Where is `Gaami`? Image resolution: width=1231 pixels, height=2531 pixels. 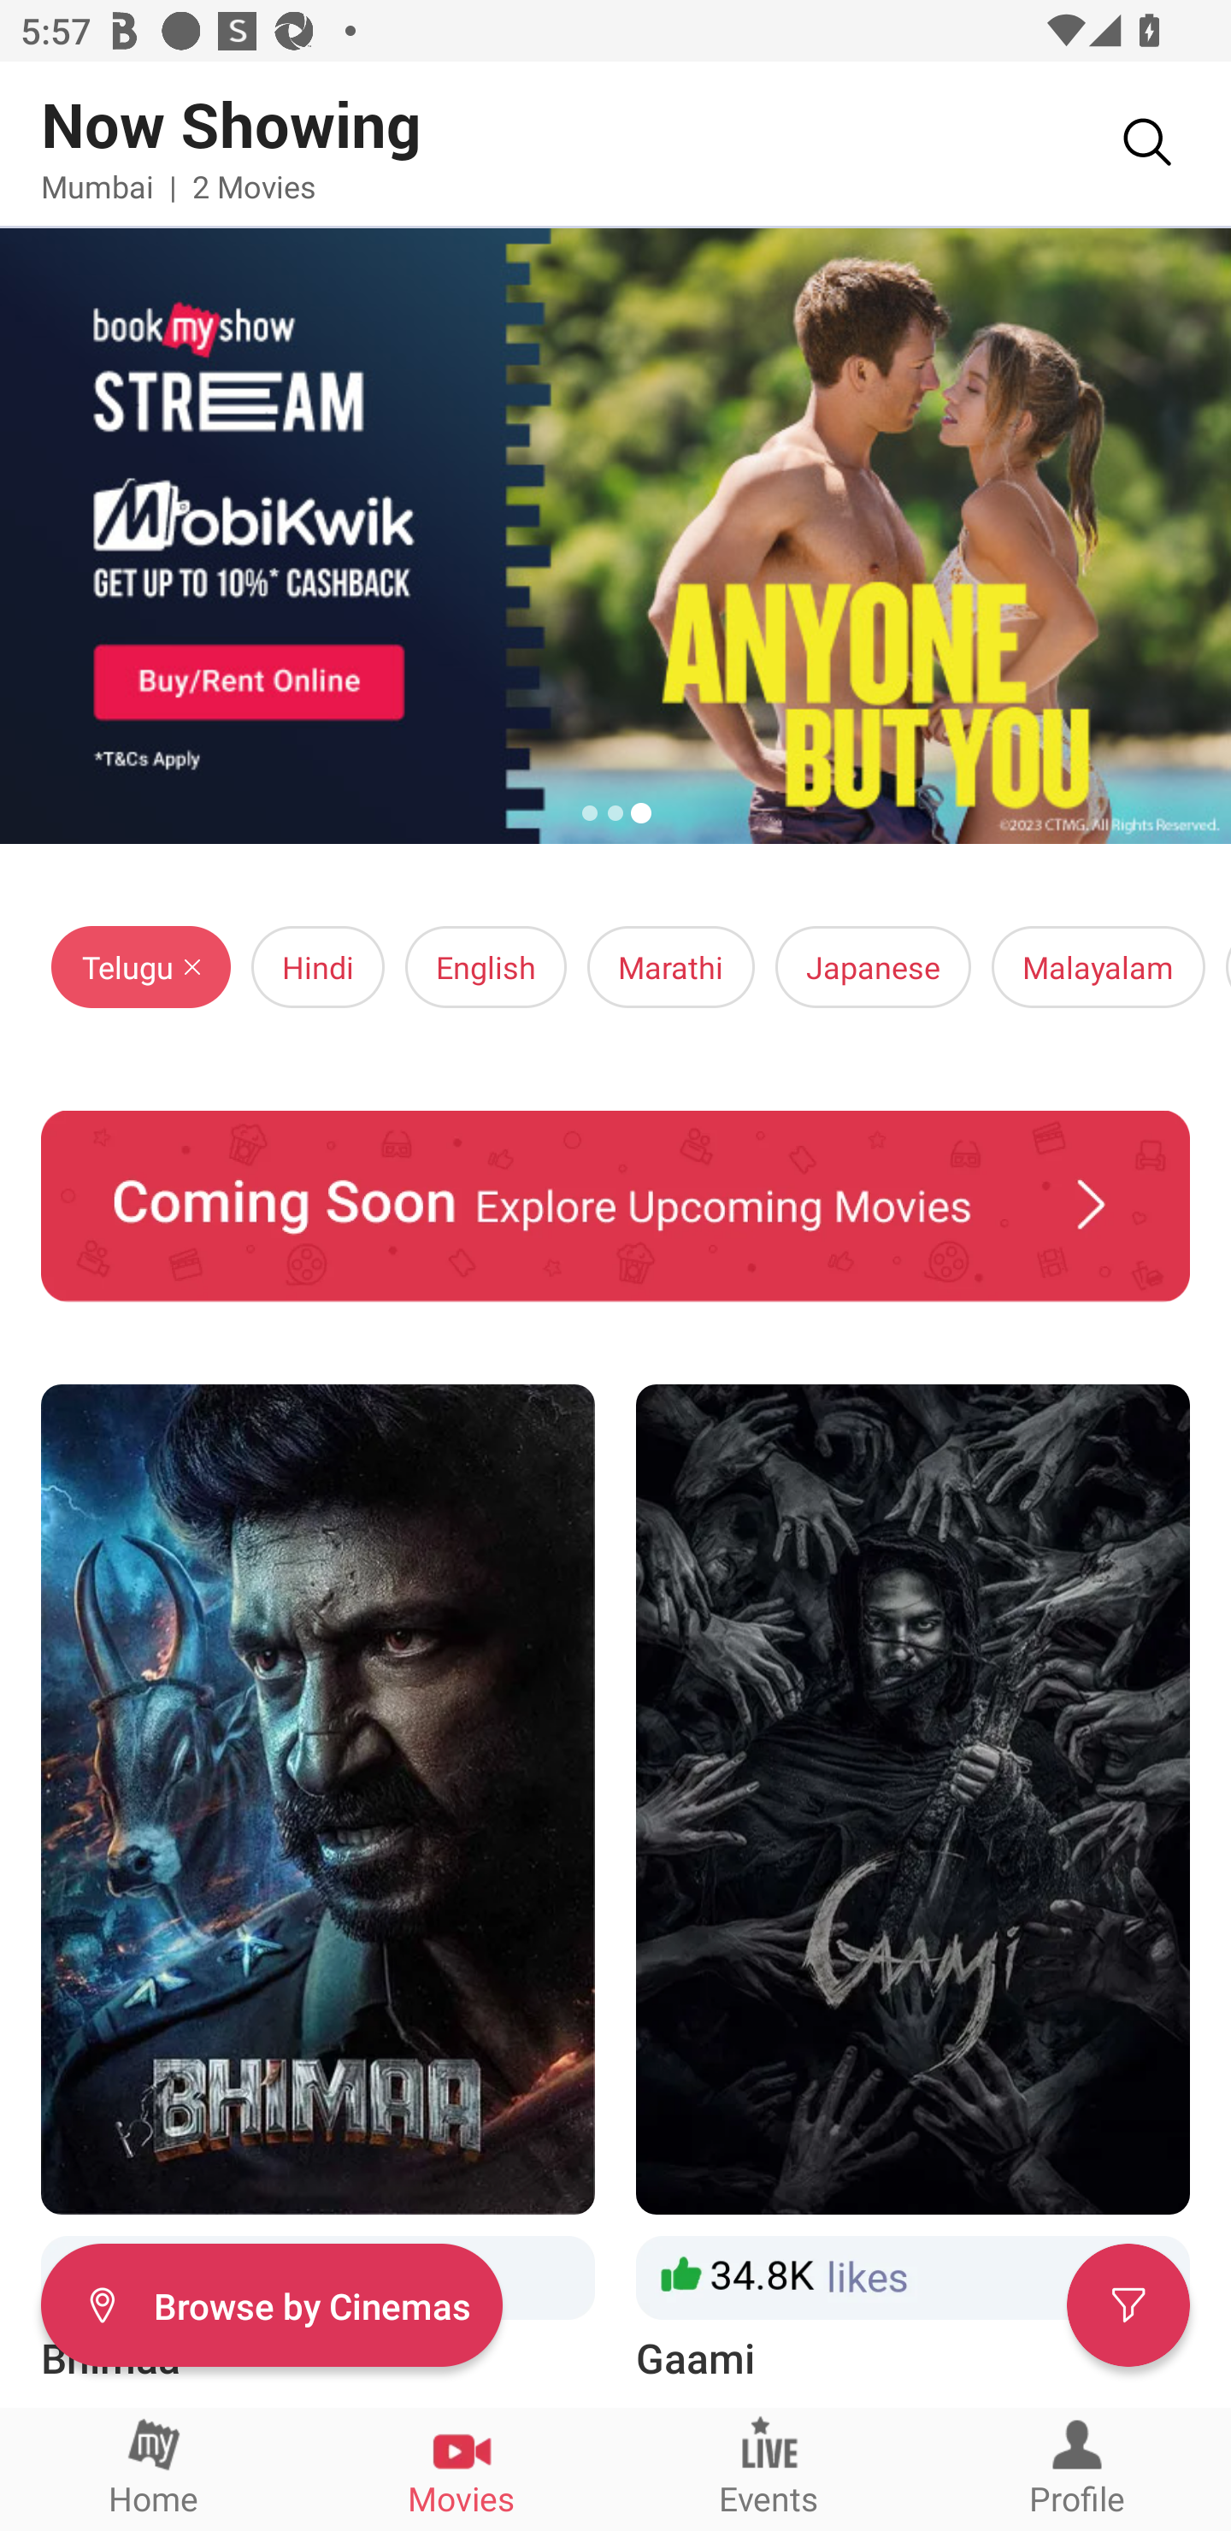 Gaami is located at coordinates (913, 1885).